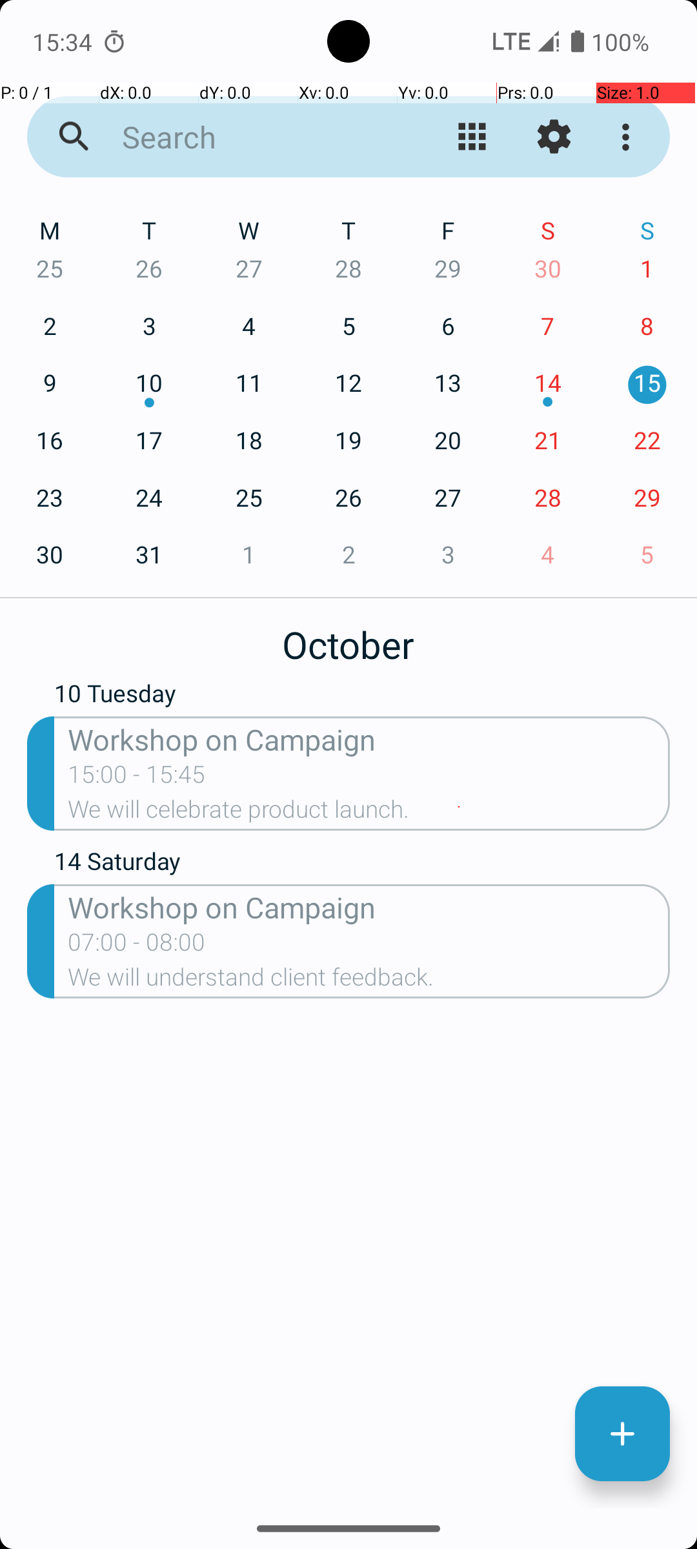  What do you see at coordinates (369, 813) in the screenshot?
I see `We will celebrate product launch.` at bounding box center [369, 813].